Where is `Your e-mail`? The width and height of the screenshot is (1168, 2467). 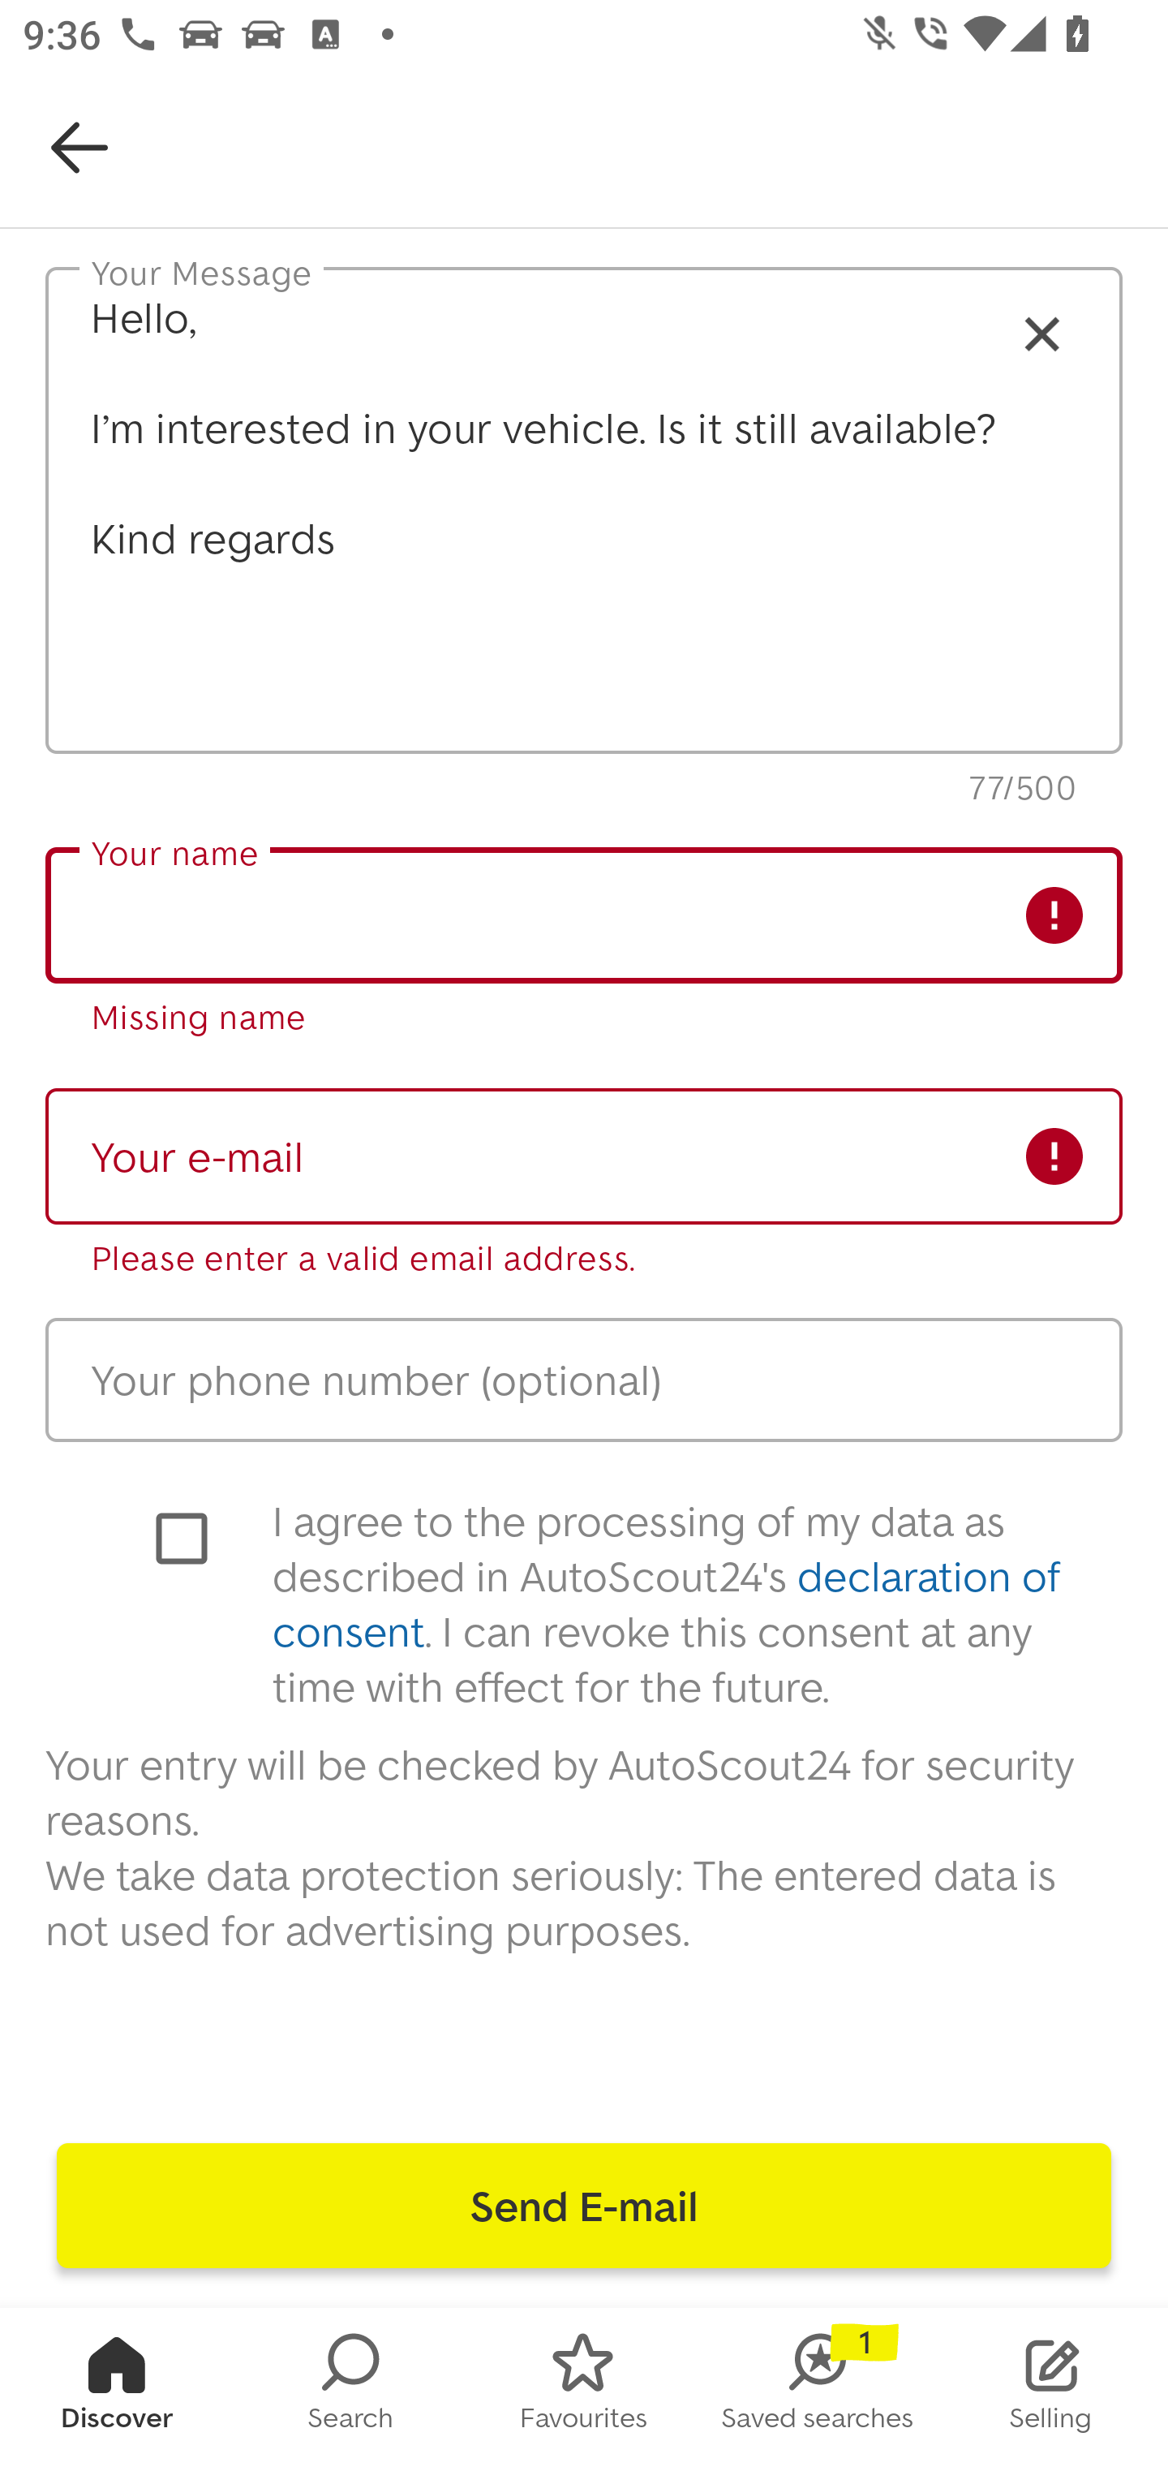
Your e-mail is located at coordinates (584, 1156).